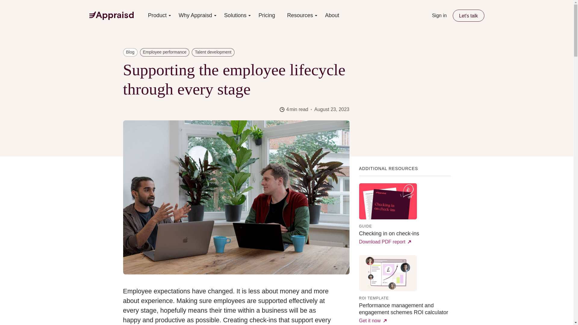 This screenshot has height=325, width=578. I want to click on Logo Appraisd, so click(111, 15).